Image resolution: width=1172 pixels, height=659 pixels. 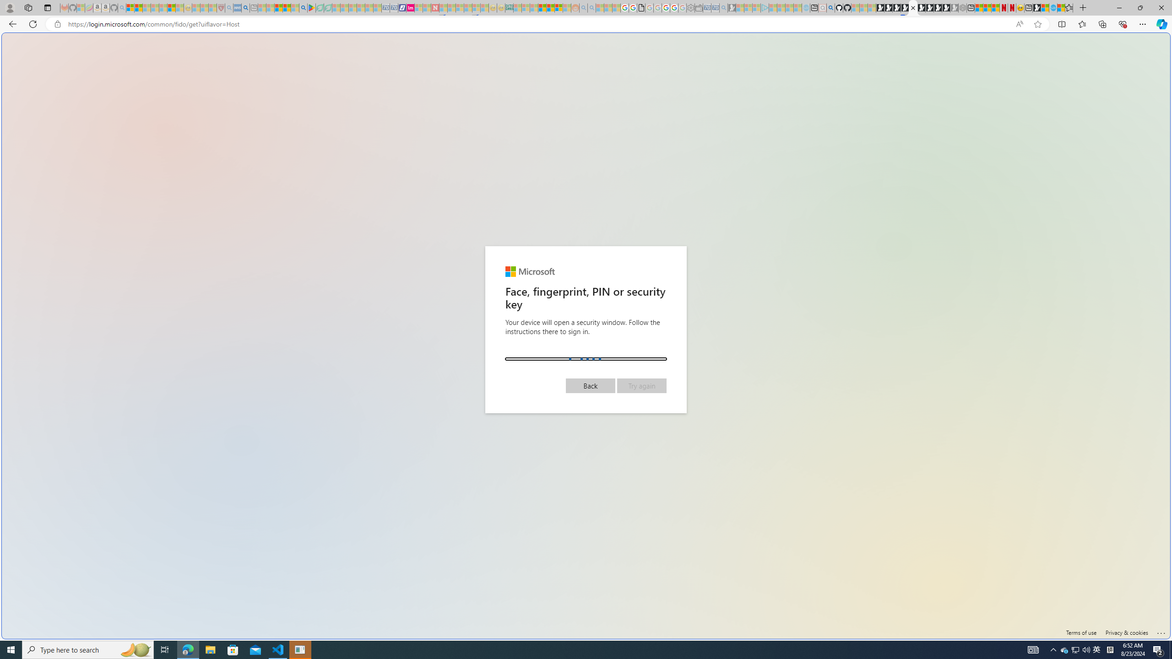 I want to click on Organization background image, so click(x=586, y=336).